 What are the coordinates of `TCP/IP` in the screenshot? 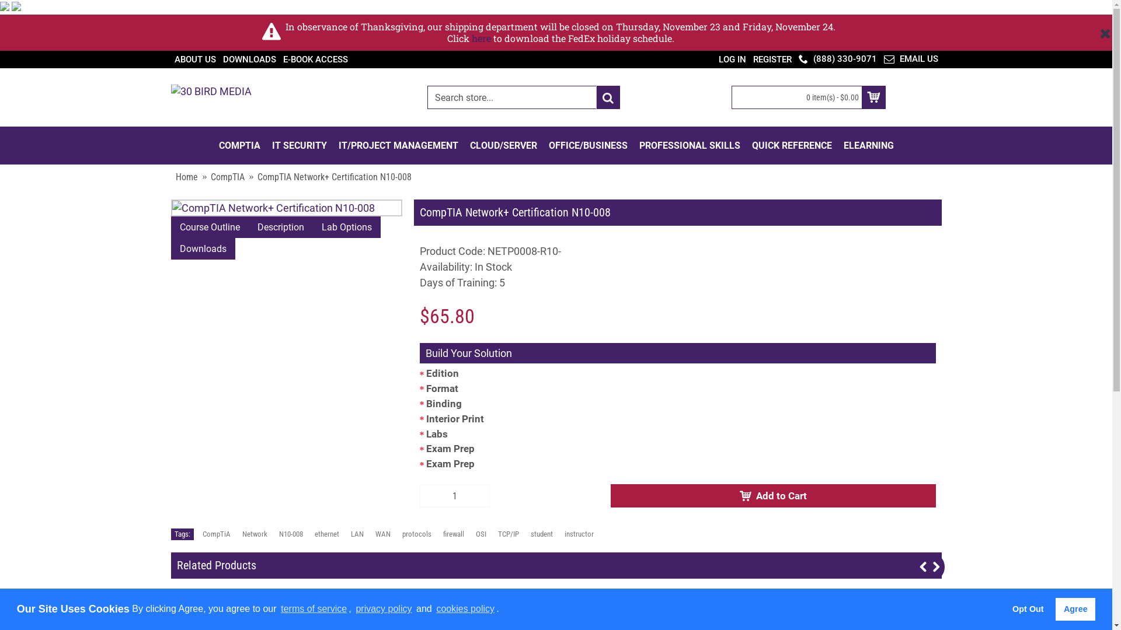 It's located at (508, 534).